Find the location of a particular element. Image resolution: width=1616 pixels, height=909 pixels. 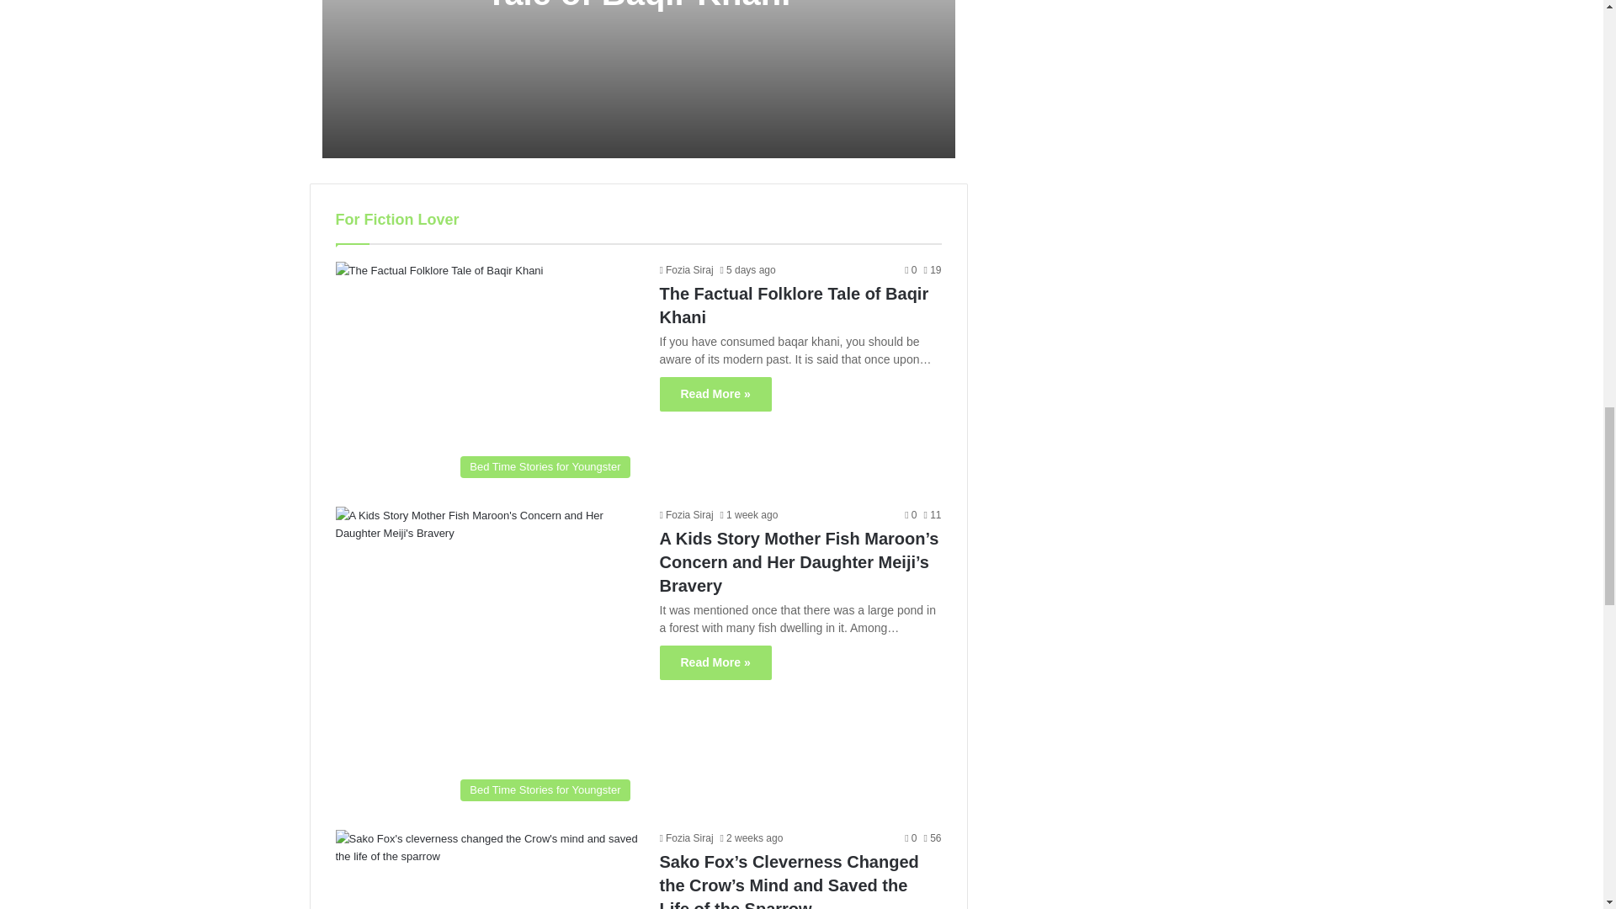

Fozia Siraj is located at coordinates (687, 838).